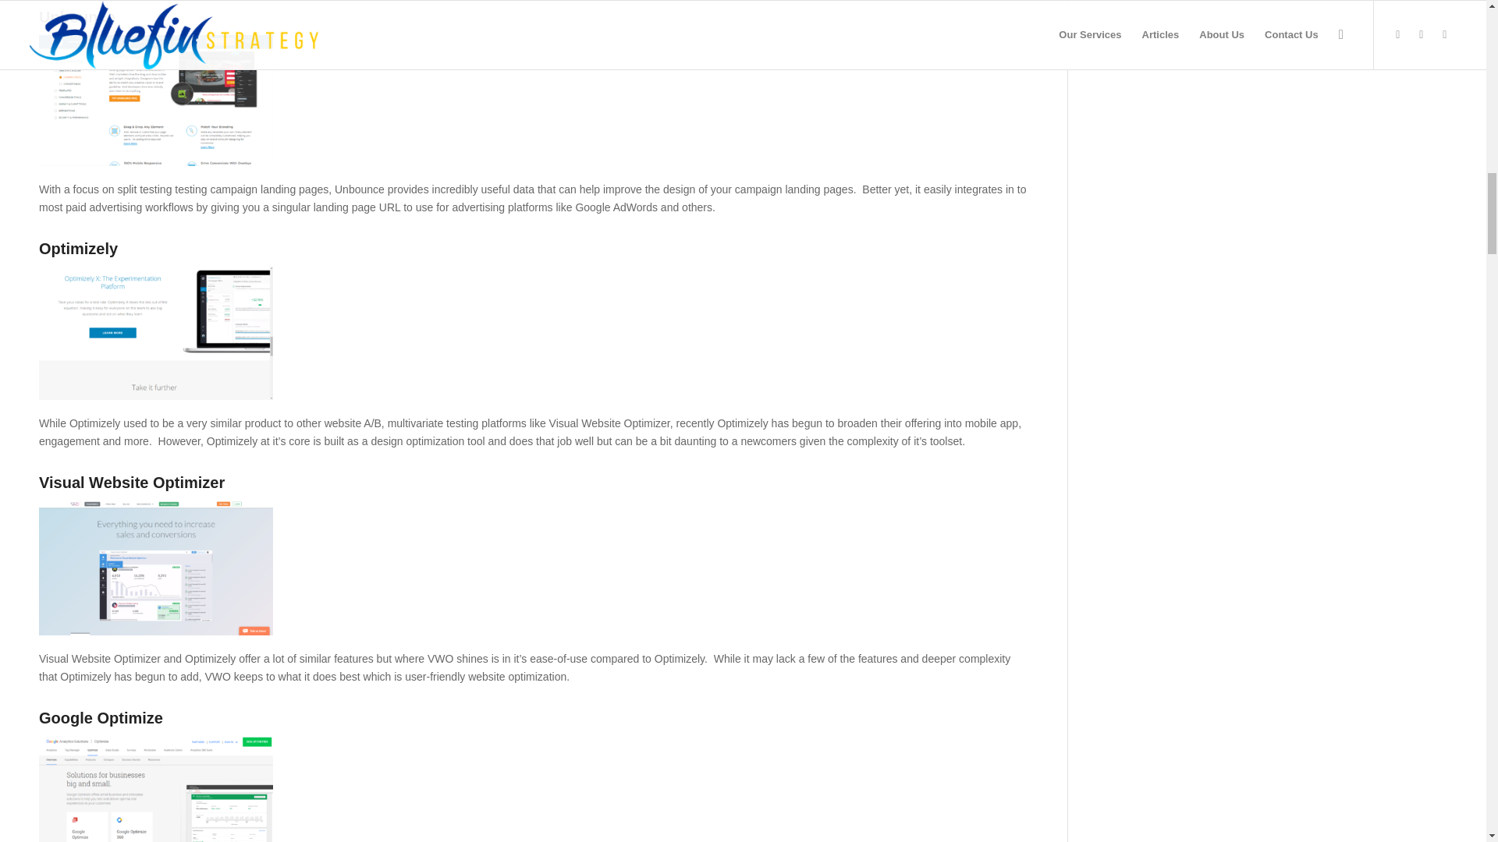 The height and width of the screenshot is (842, 1498). Describe the element at coordinates (131, 482) in the screenshot. I see `Visual Website Optimizer` at that location.